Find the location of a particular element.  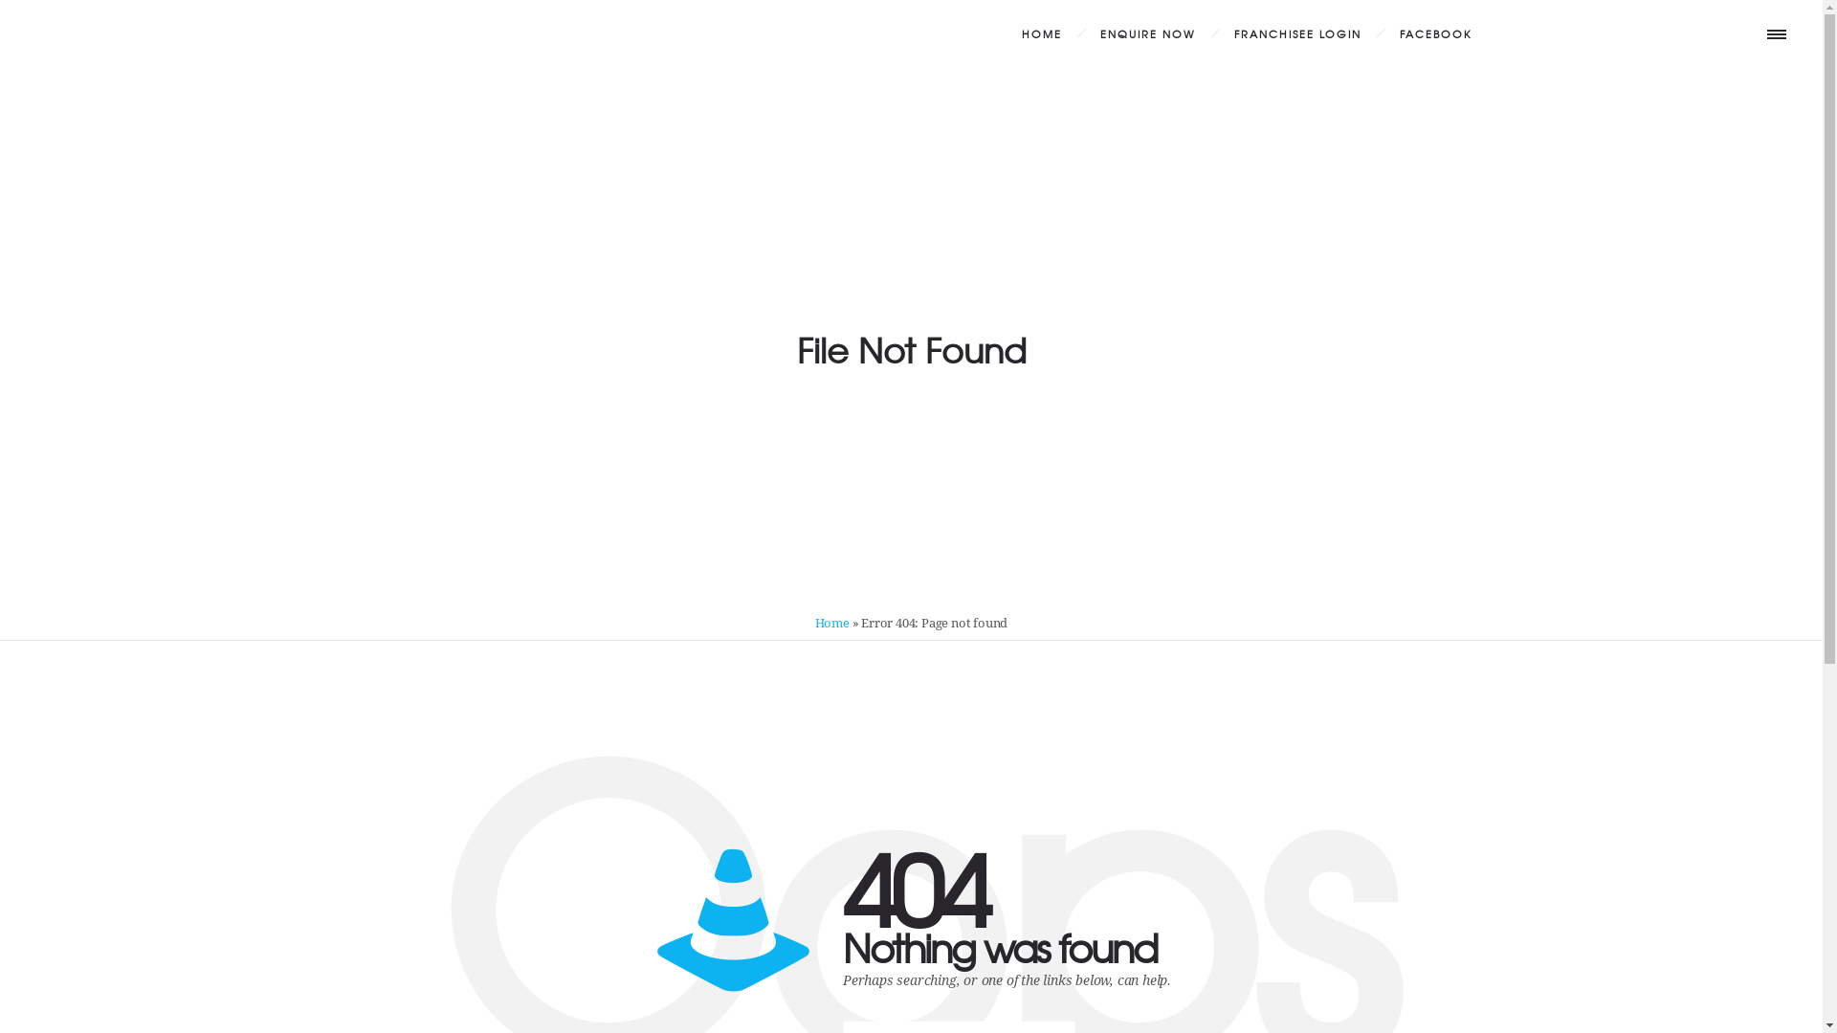

Home is located at coordinates (832, 624).